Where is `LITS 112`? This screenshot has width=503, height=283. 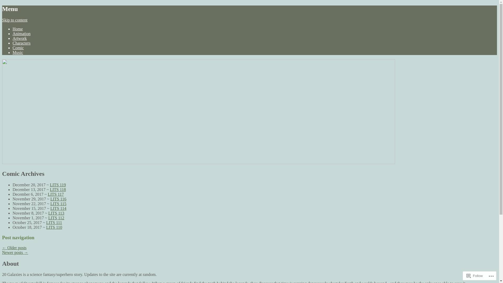 LITS 112 is located at coordinates (56, 218).